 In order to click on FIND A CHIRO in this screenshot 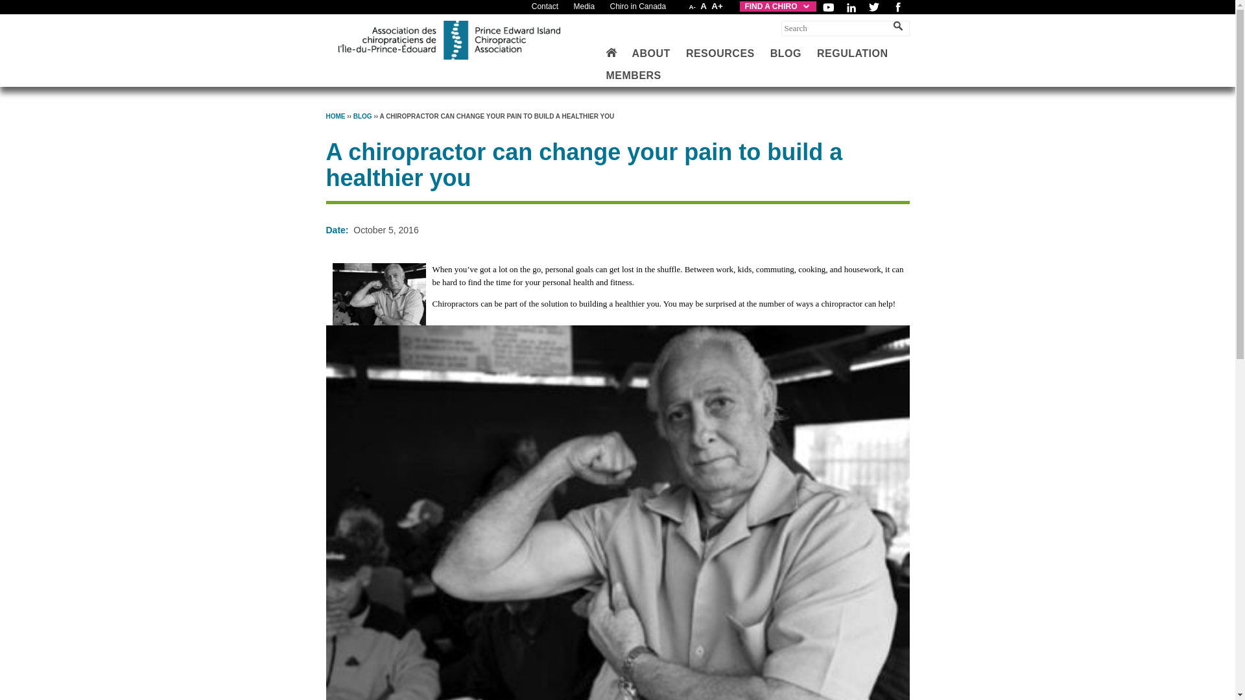, I will do `click(777, 6)`.